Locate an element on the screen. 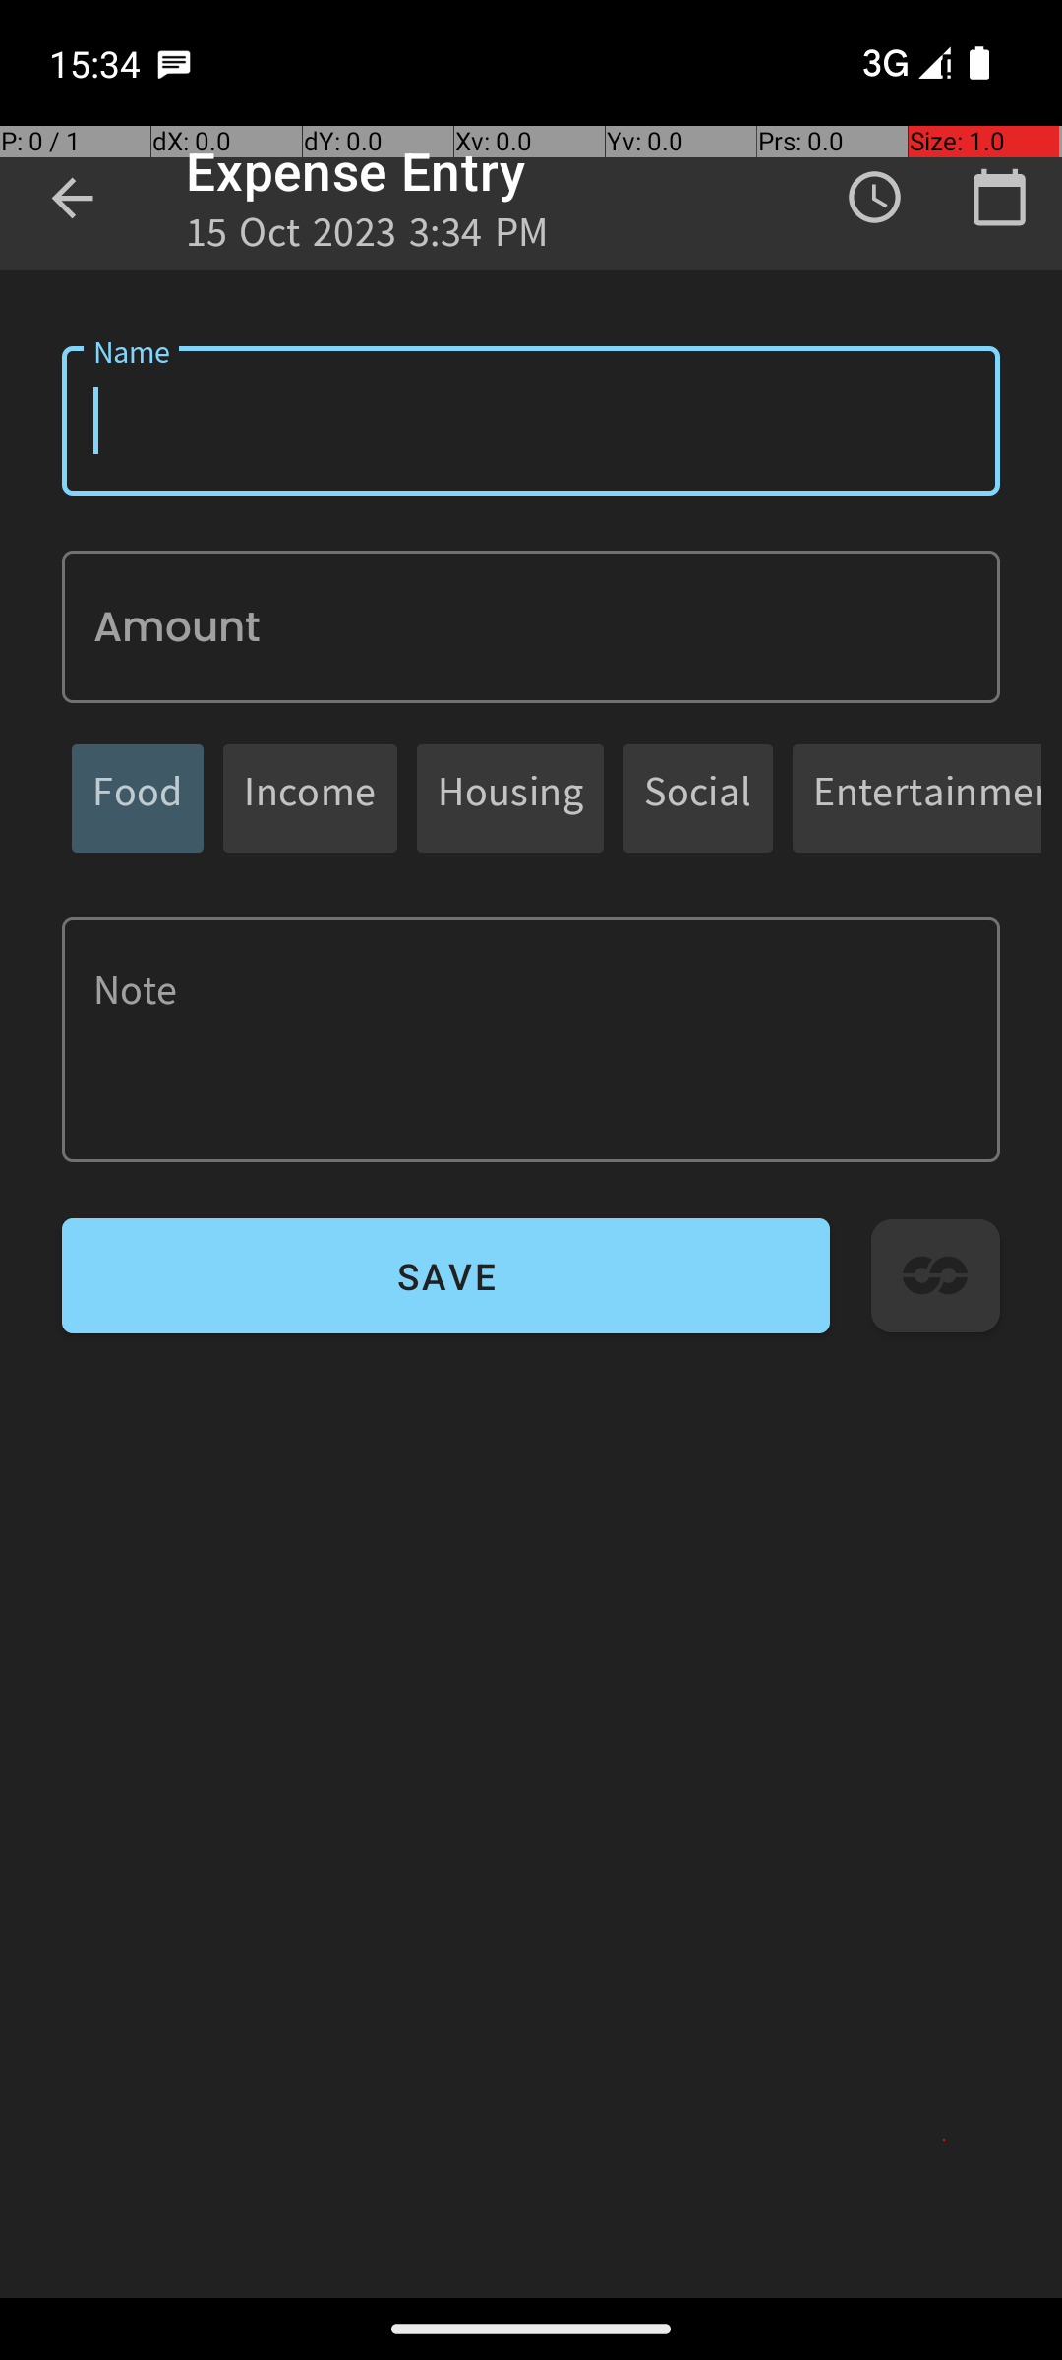  Name is located at coordinates (531, 421).